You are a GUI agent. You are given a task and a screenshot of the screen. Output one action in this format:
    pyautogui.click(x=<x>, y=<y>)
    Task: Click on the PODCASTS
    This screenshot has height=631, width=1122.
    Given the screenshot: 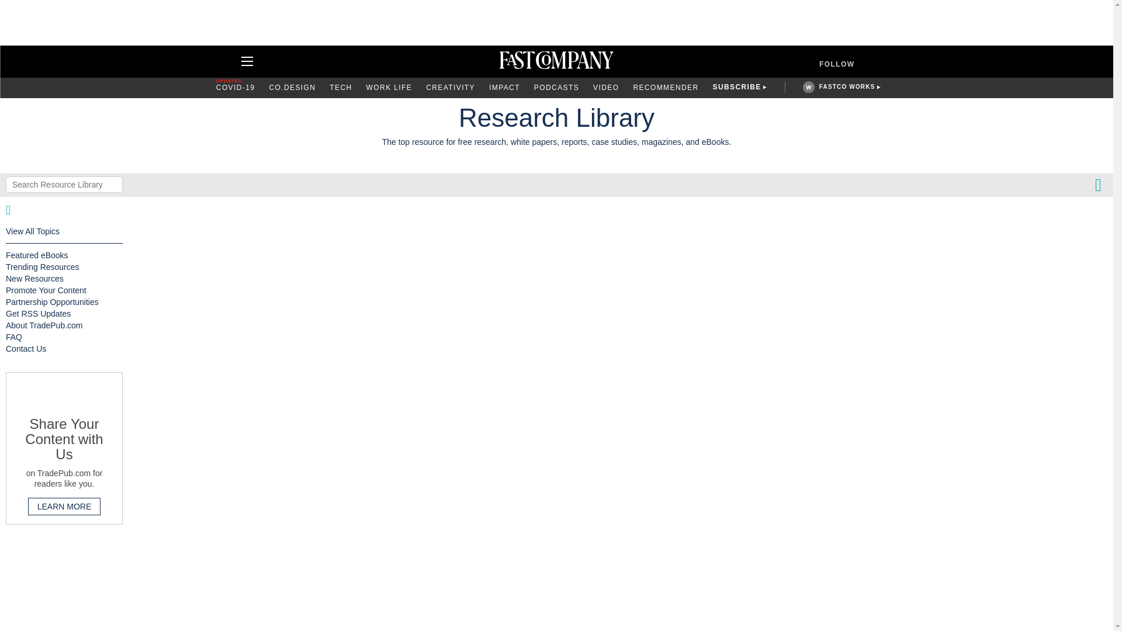 What is the action you would take?
    pyautogui.click(x=556, y=88)
    